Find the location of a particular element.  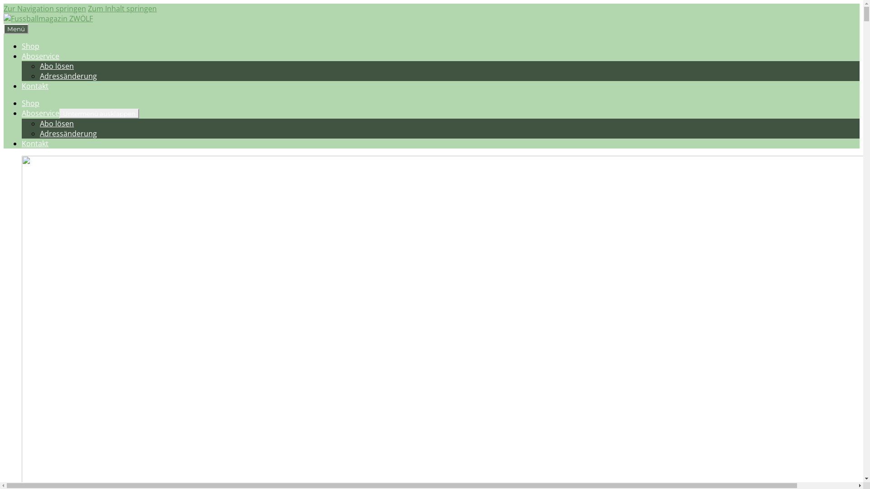

Shop is located at coordinates (31, 46).